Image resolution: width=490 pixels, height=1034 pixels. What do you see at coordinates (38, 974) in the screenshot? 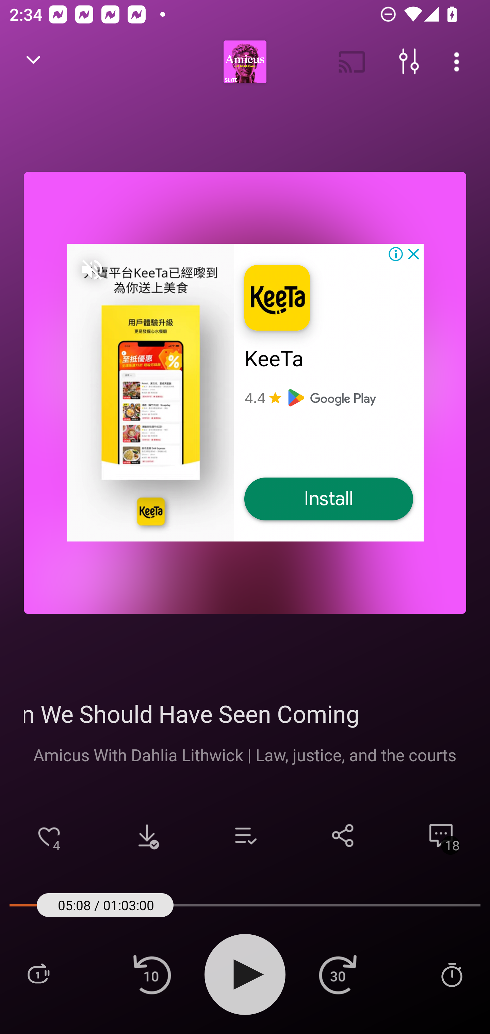
I see ` Playlist` at bounding box center [38, 974].